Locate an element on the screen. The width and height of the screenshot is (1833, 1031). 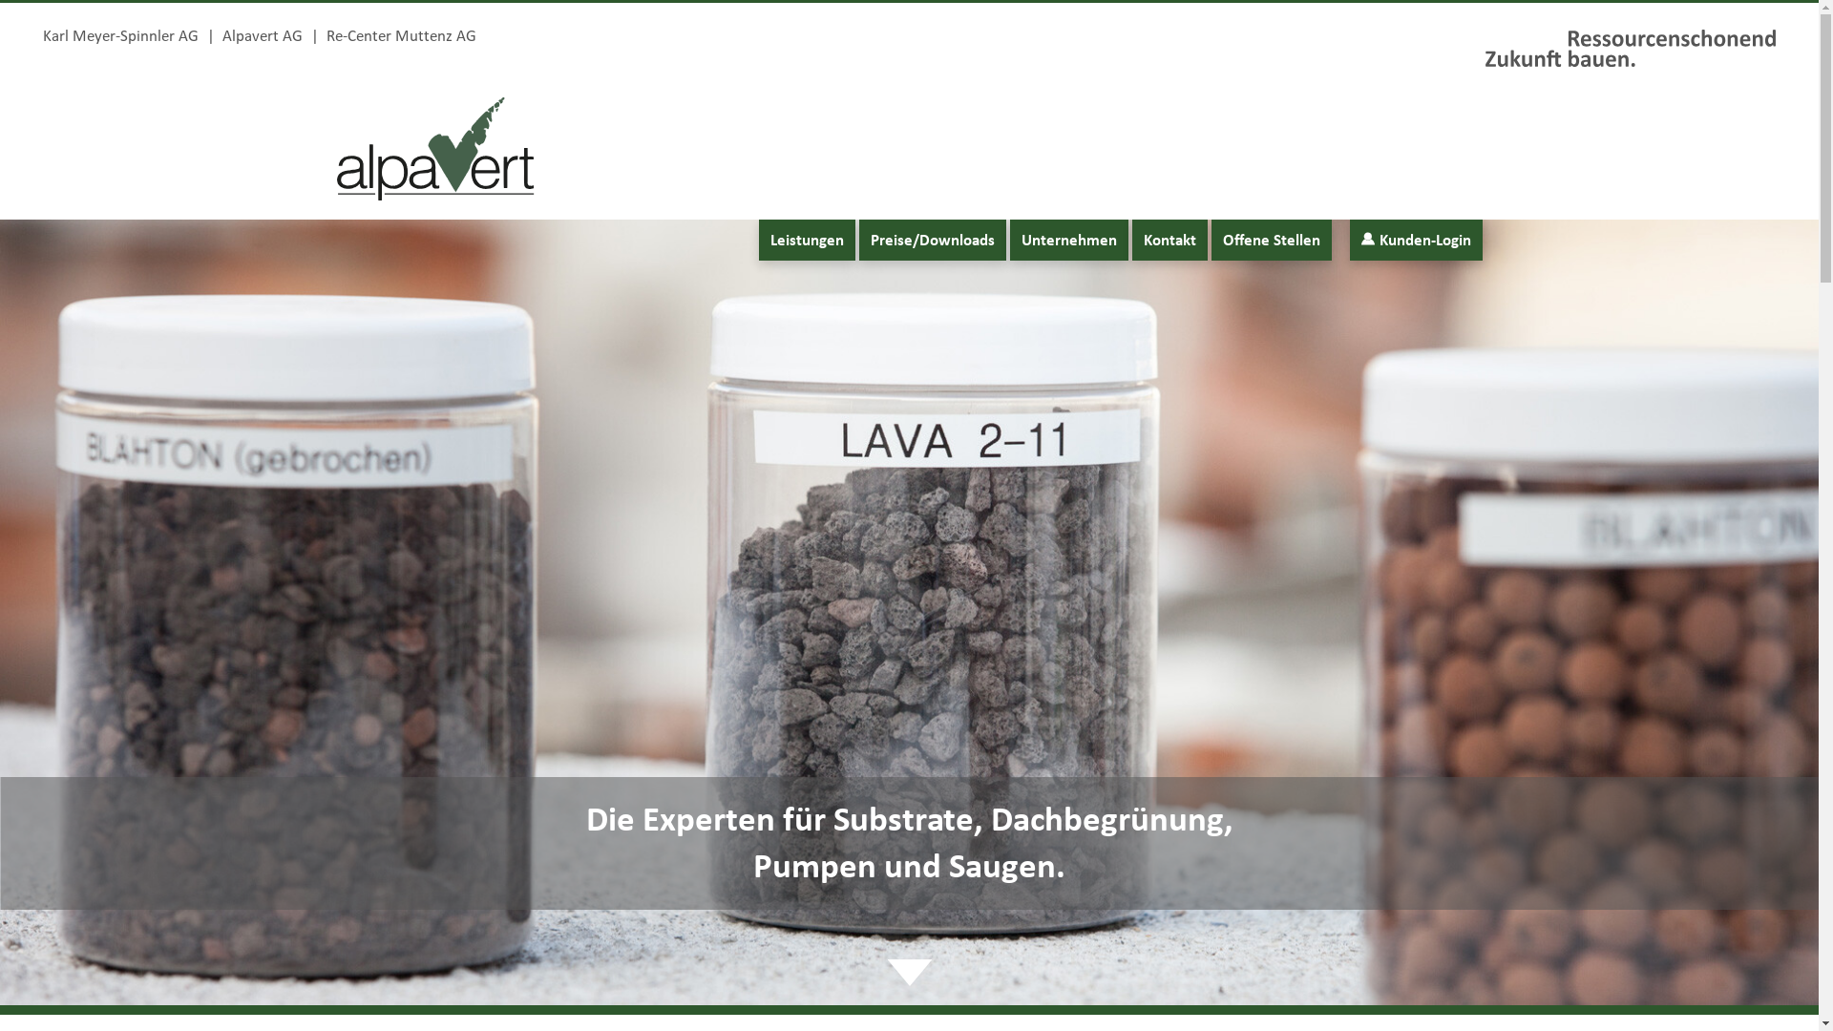
Re-Center Muttenz AG is located at coordinates (401, 34).